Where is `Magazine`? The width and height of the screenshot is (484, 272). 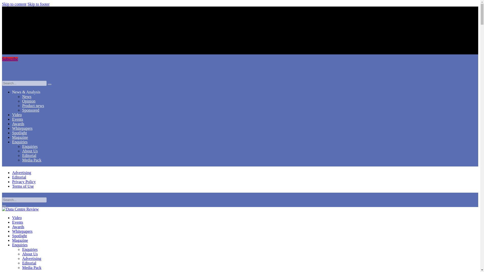
Magazine is located at coordinates (20, 137).